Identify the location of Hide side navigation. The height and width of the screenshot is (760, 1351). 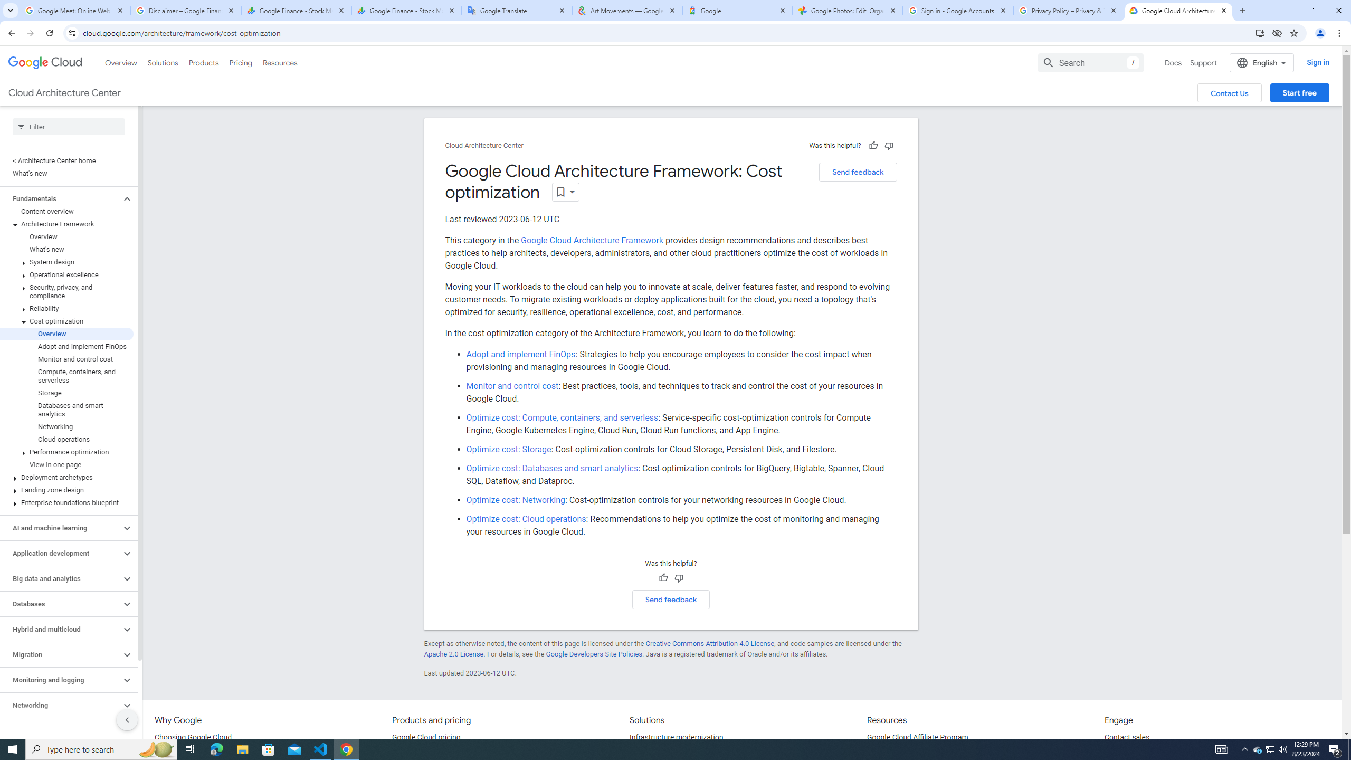
(127, 719).